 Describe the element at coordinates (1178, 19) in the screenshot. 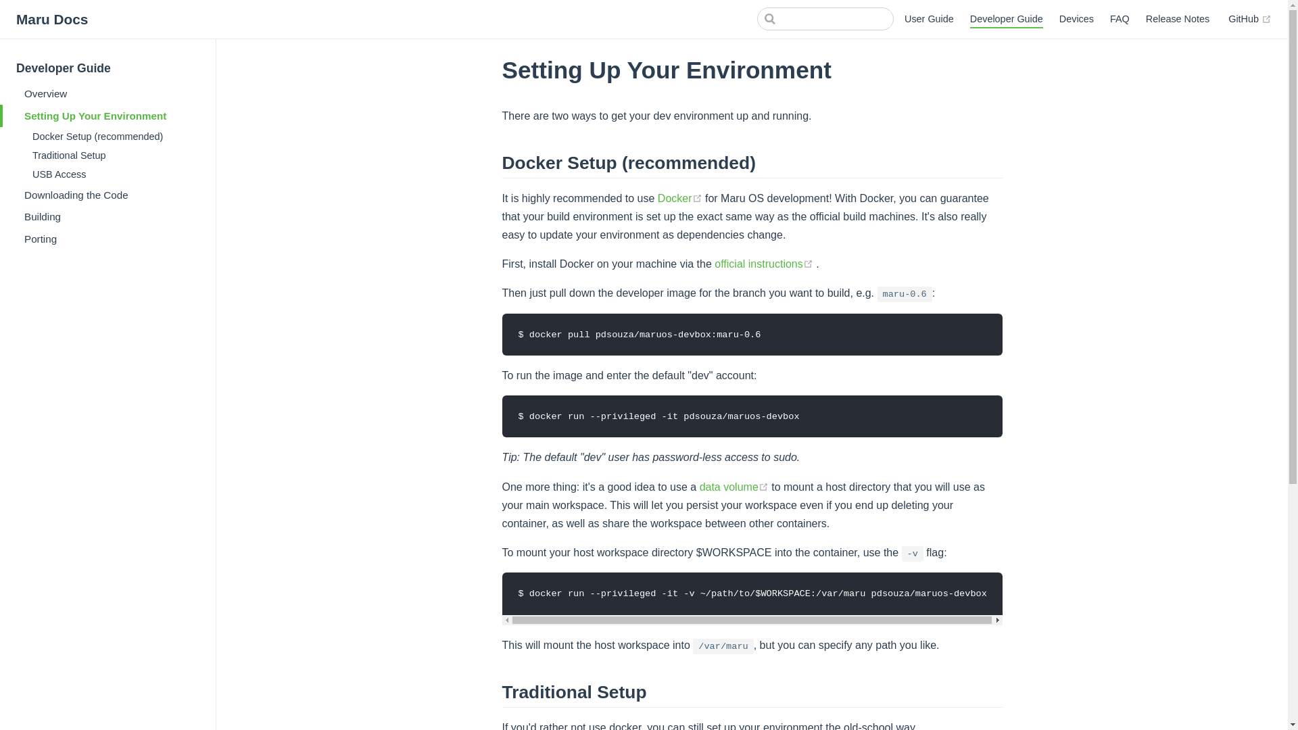

I see `Release Notes` at that location.